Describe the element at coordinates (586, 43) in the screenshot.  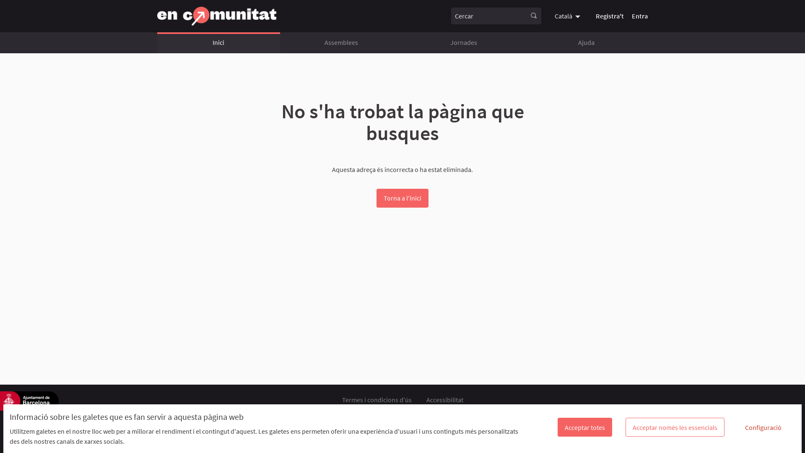
I see `Ajuda` at that location.